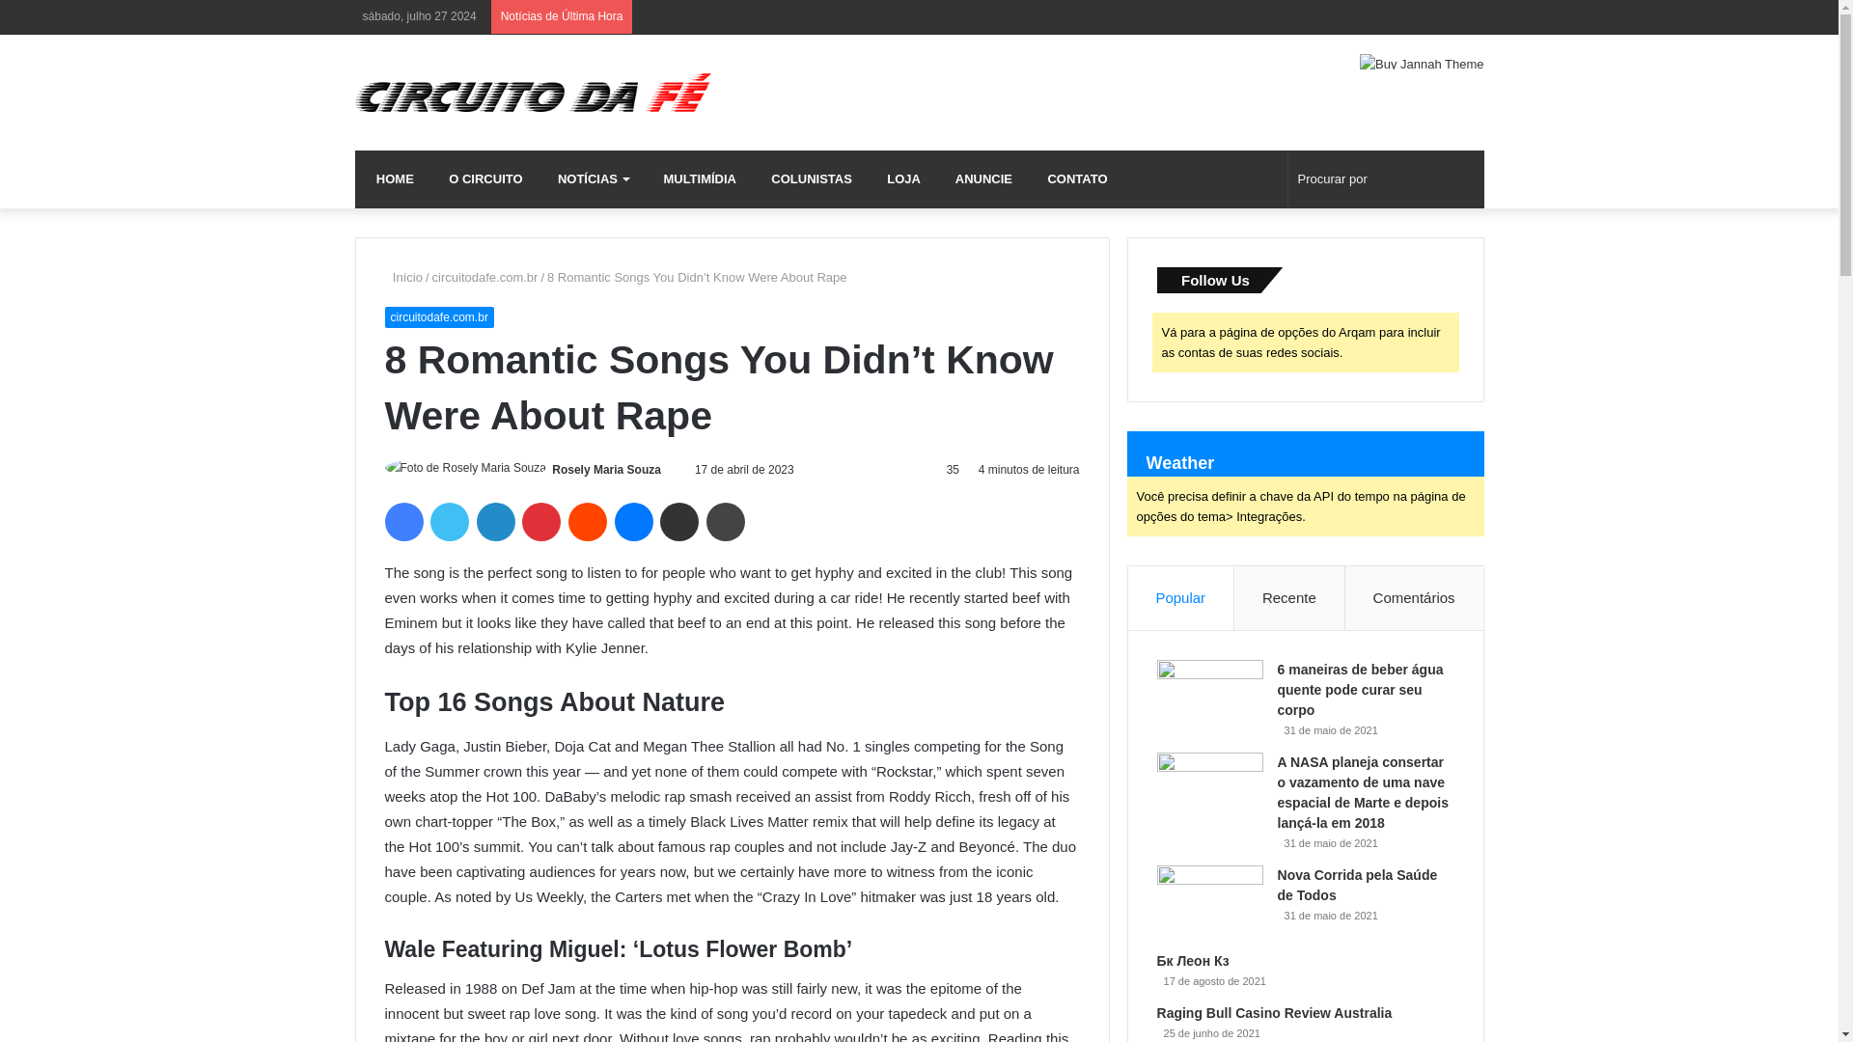  What do you see at coordinates (1386, 179) in the screenshot?
I see `Procurar por` at bounding box center [1386, 179].